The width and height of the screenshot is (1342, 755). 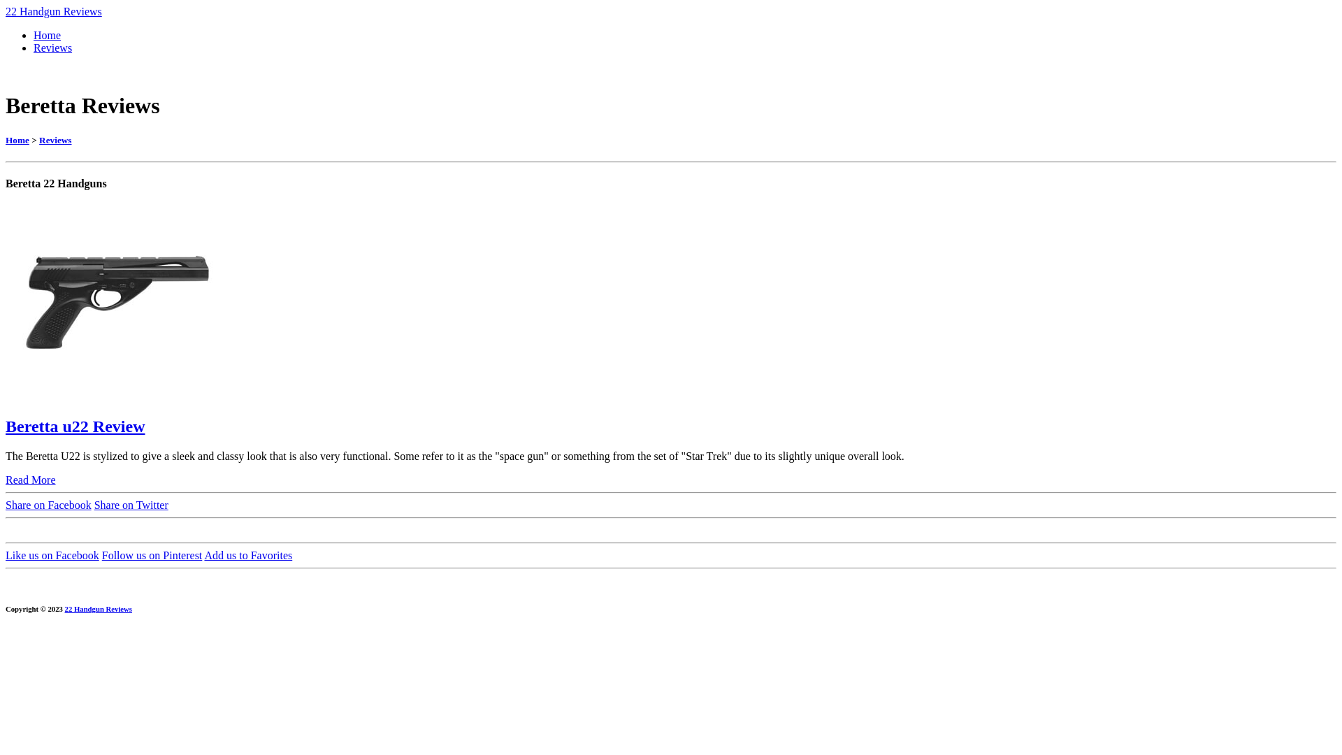 What do you see at coordinates (53, 48) in the screenshot?
I see `Reviews` at bounding box center [53, 48].